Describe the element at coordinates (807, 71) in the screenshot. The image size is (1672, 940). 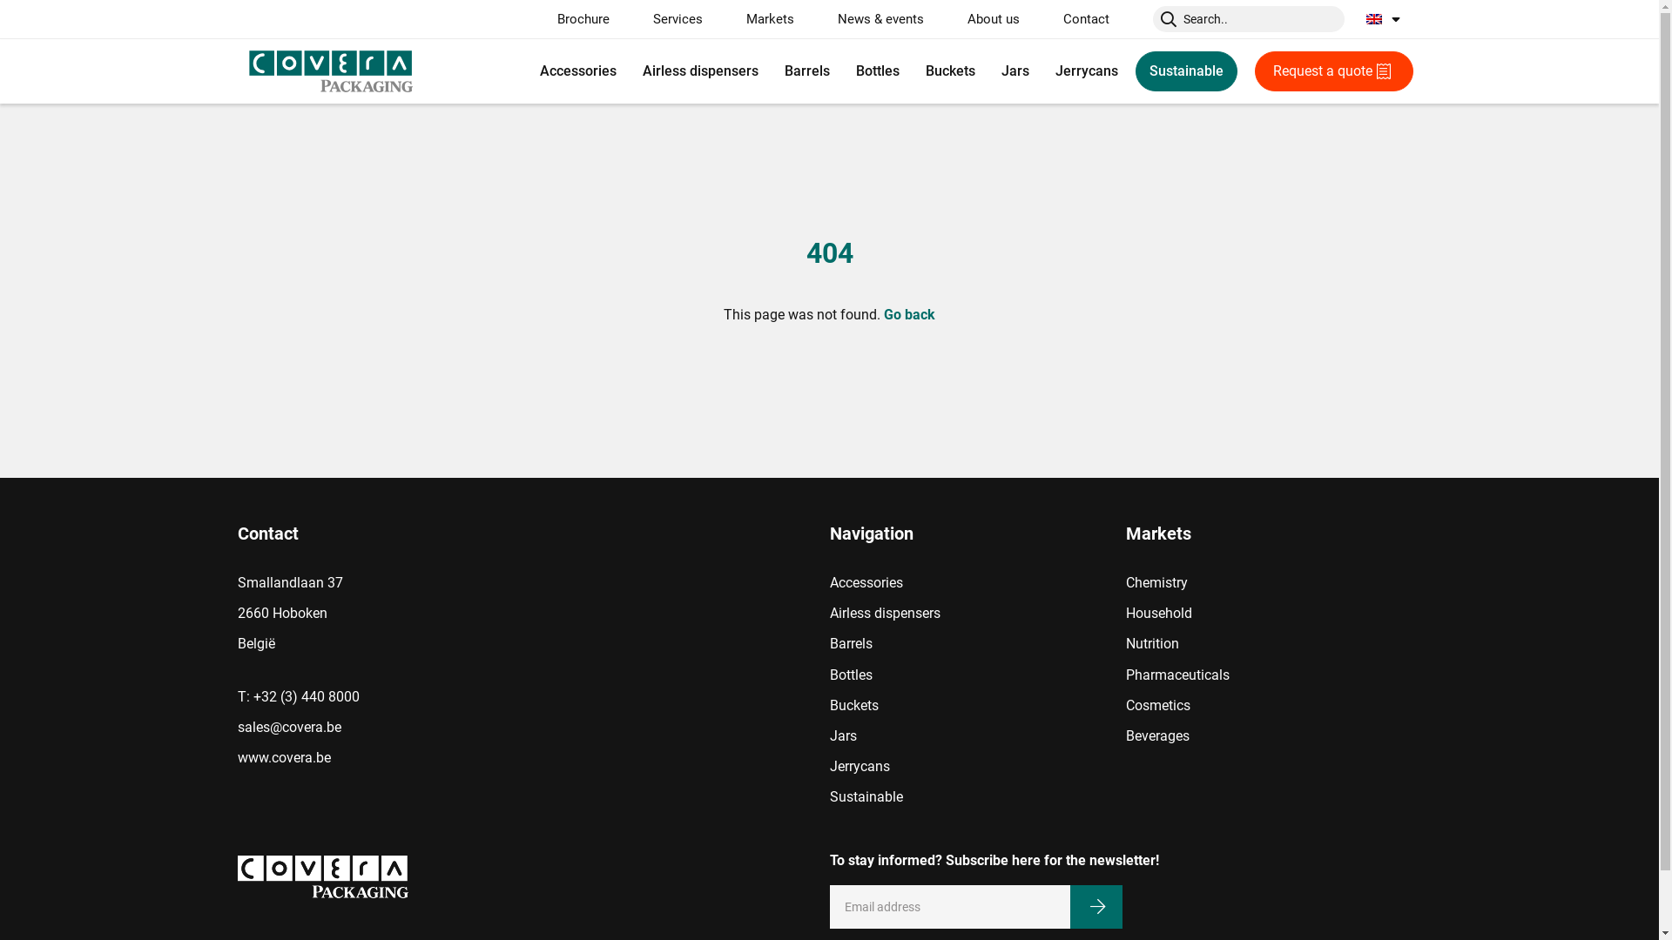
I see `Barrels` at that location.